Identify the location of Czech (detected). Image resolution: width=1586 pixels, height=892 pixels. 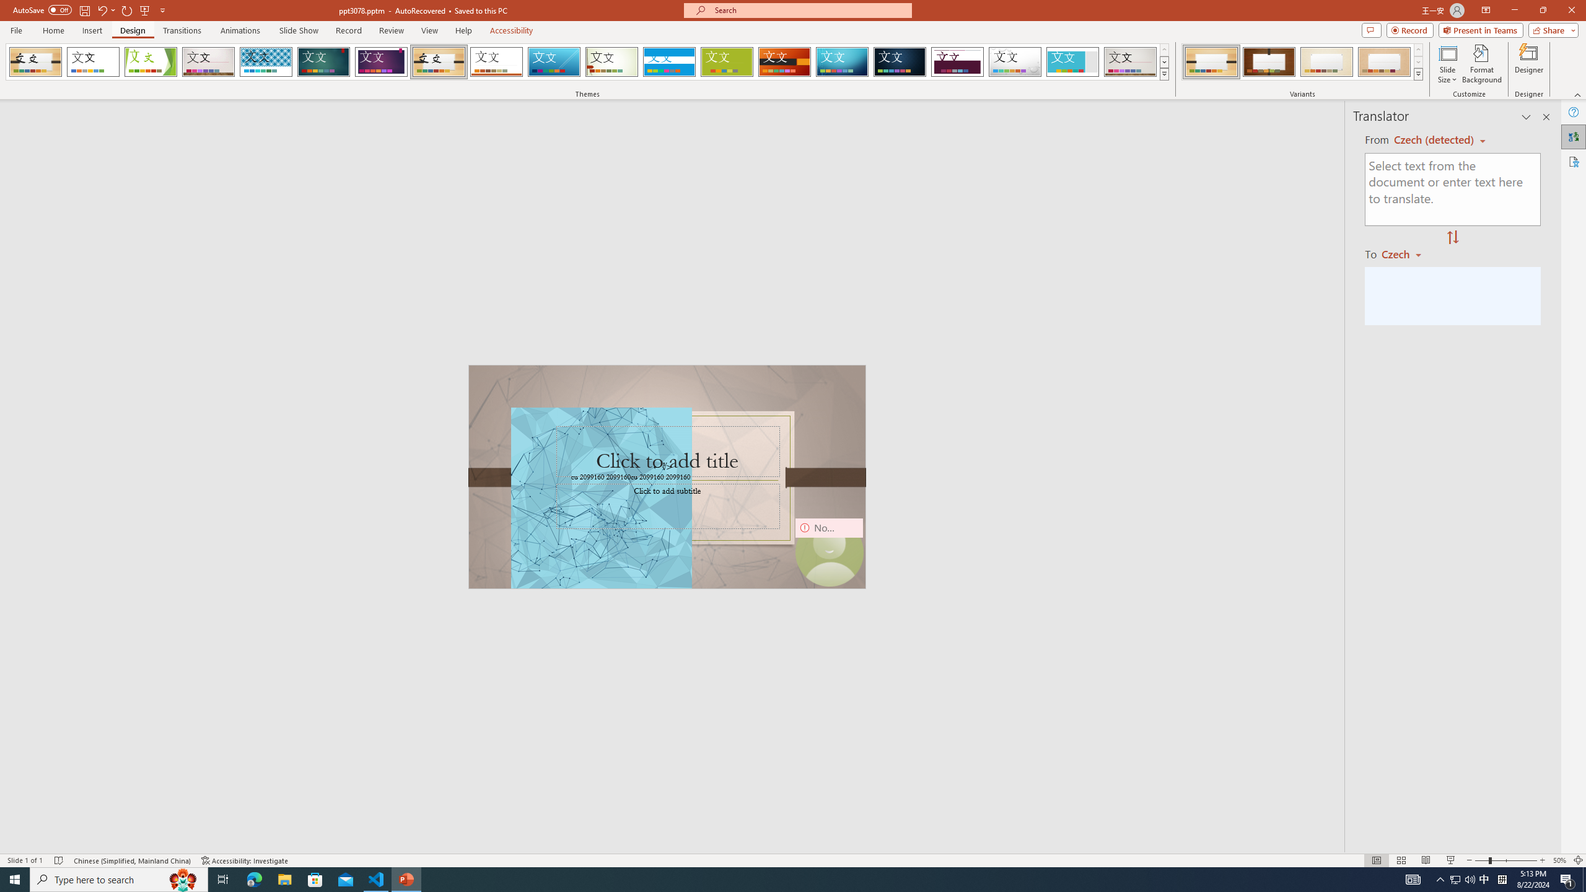
(1435, 140).